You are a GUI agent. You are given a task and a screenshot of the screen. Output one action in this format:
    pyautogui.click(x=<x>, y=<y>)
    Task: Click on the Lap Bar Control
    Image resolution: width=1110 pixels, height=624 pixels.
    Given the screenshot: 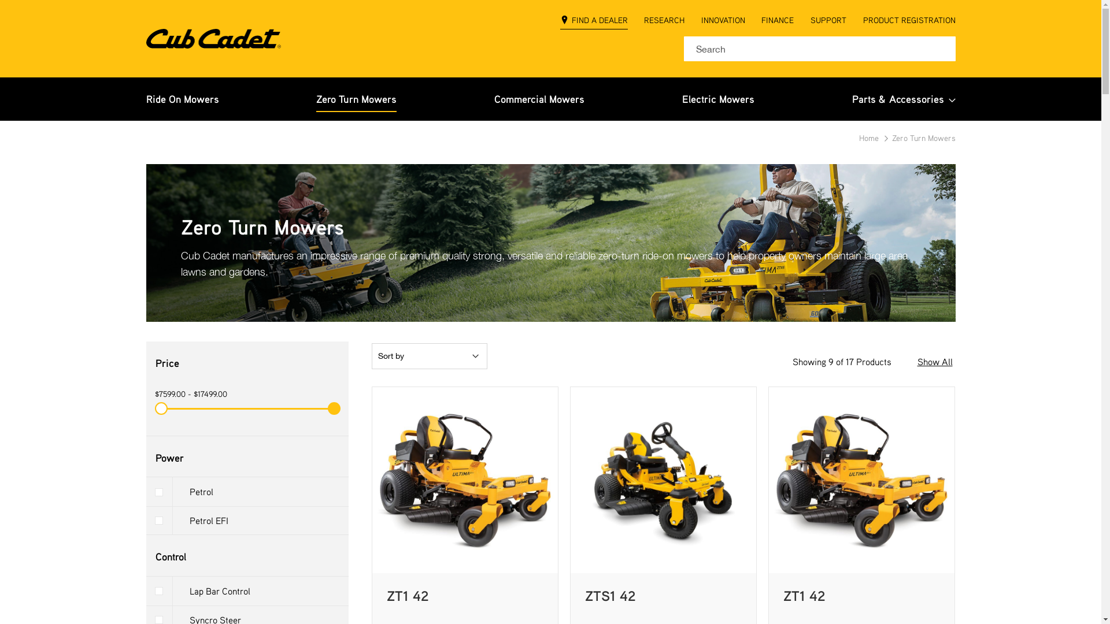 What is the action you would take?
    pyautogui.click(x=247, y=592)
    